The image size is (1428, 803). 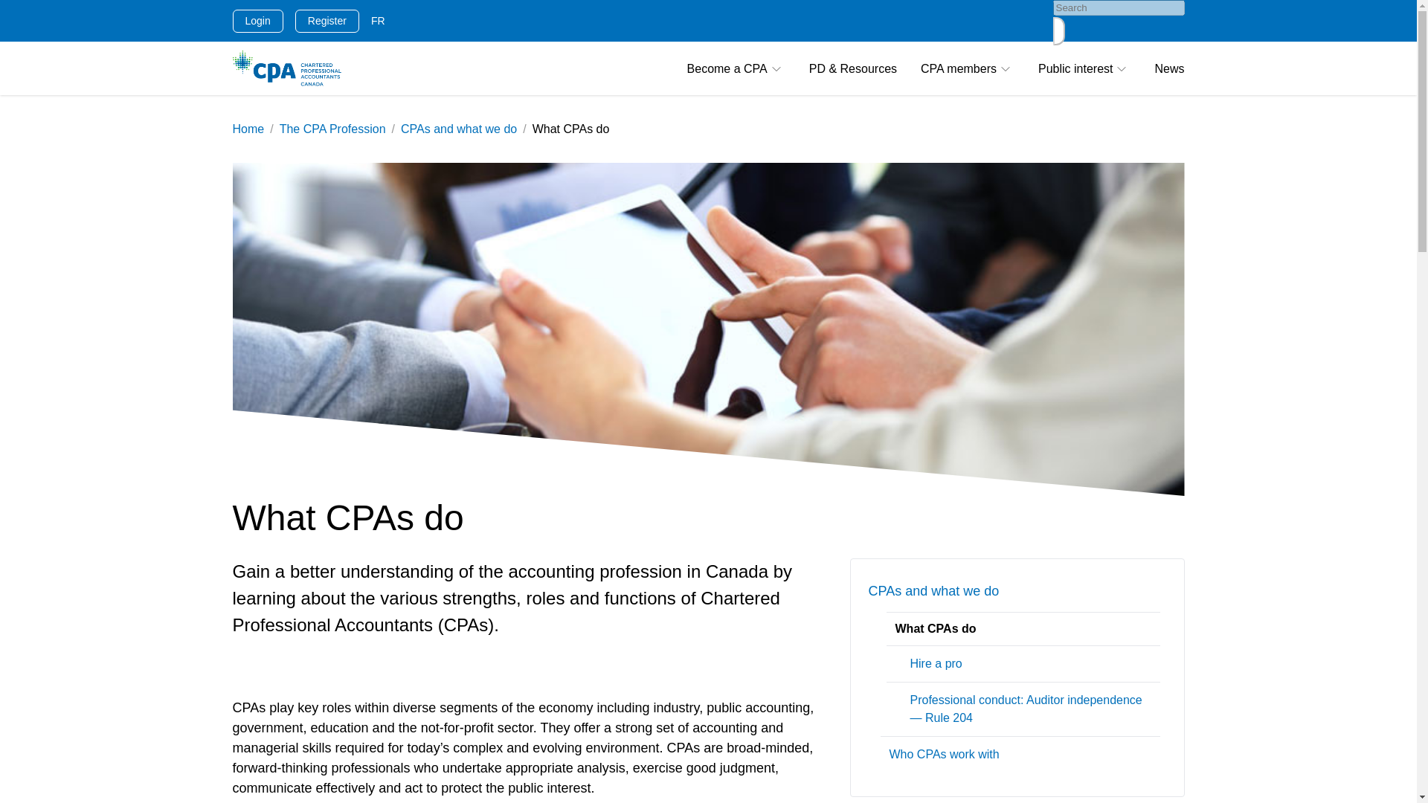 I want to click on Who CPAs work with, so click(x=1020, y=754).